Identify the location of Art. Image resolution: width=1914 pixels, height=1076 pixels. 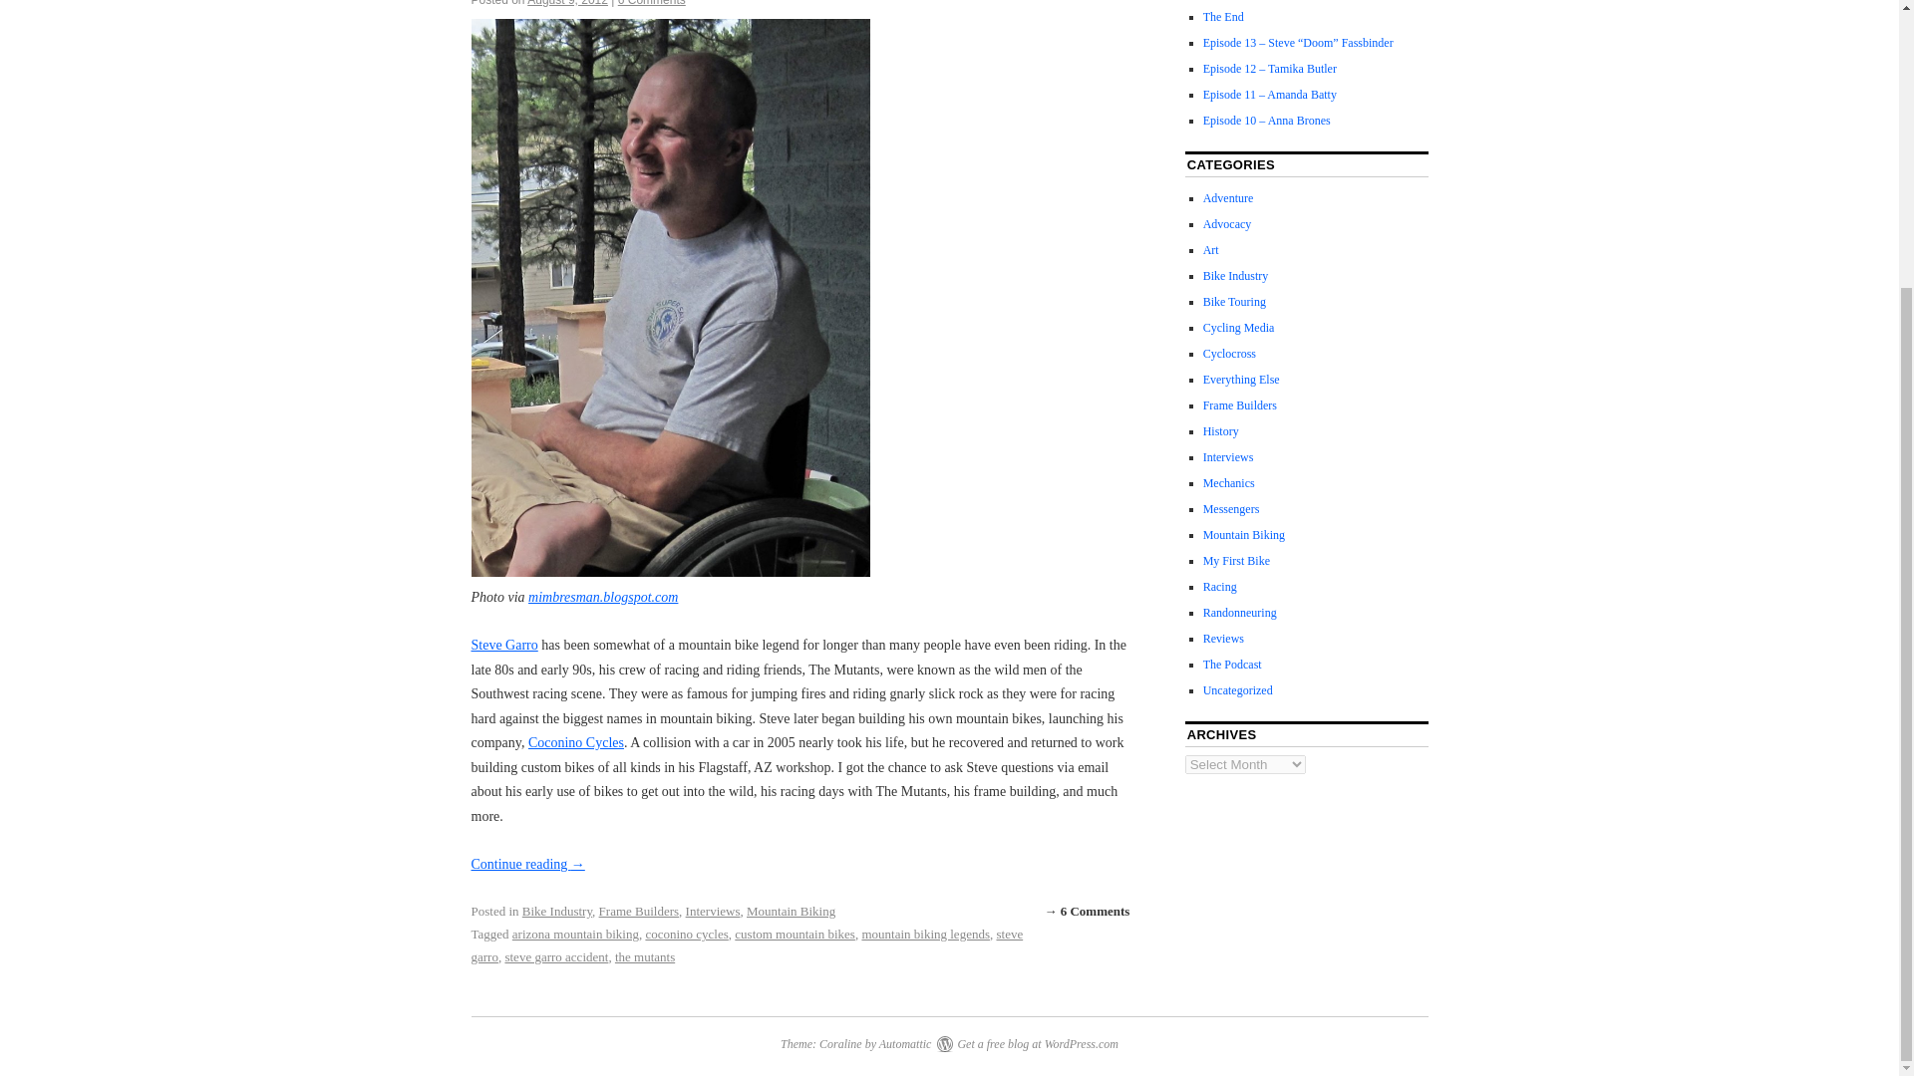
(1211, 250).